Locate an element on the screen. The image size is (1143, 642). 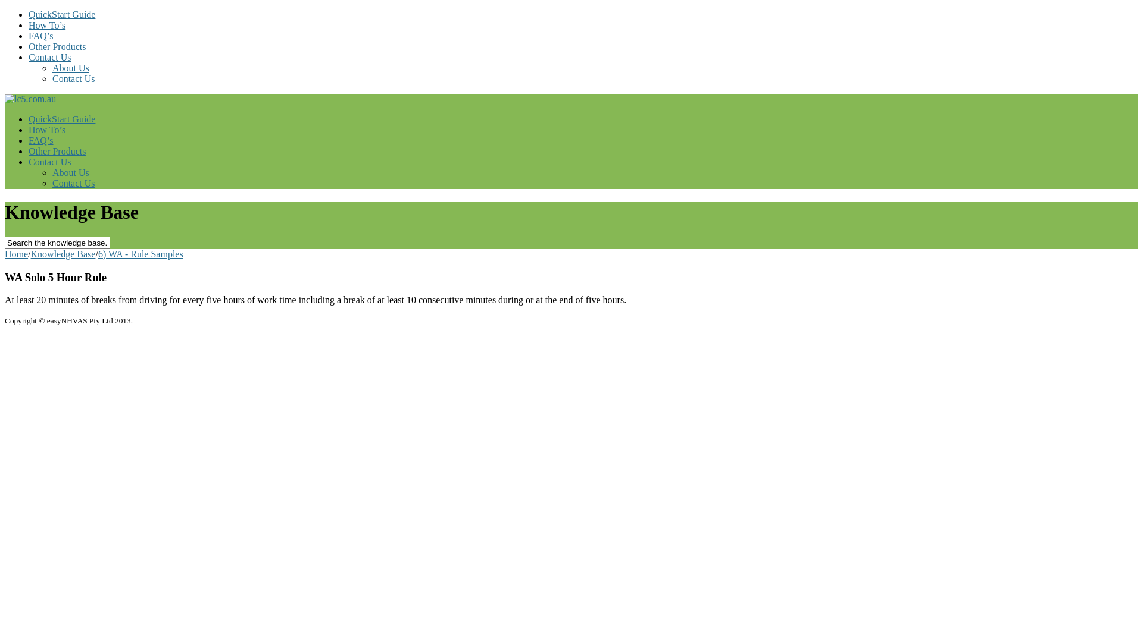
Contact Us is located at coordinates (50, 57).